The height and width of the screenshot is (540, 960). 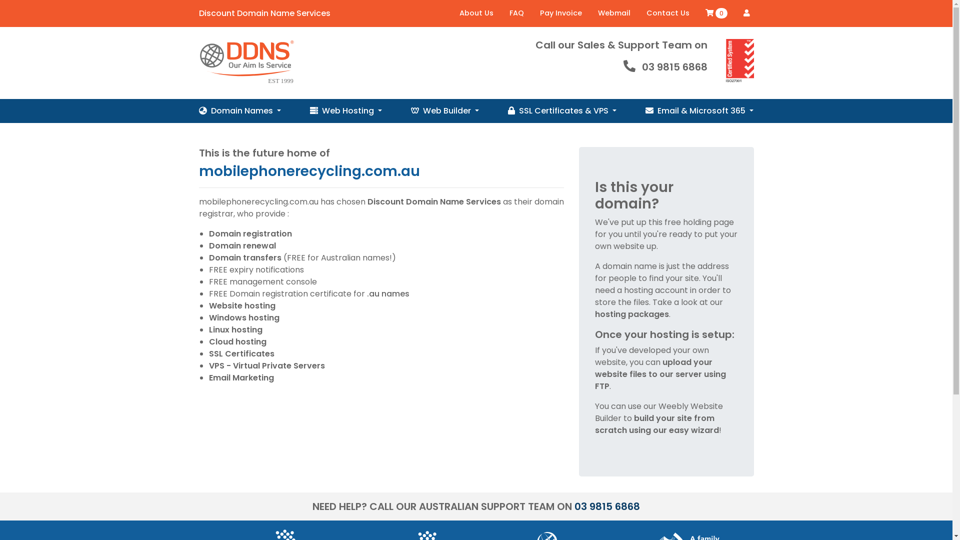 I want to click on Domain registration, so click(x=250, y=234).